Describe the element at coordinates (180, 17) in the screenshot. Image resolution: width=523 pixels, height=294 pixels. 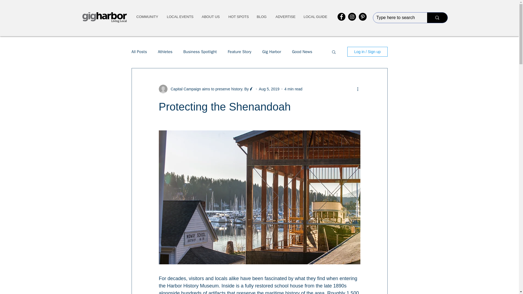
I see `LOCAL EVENTS` at that location.